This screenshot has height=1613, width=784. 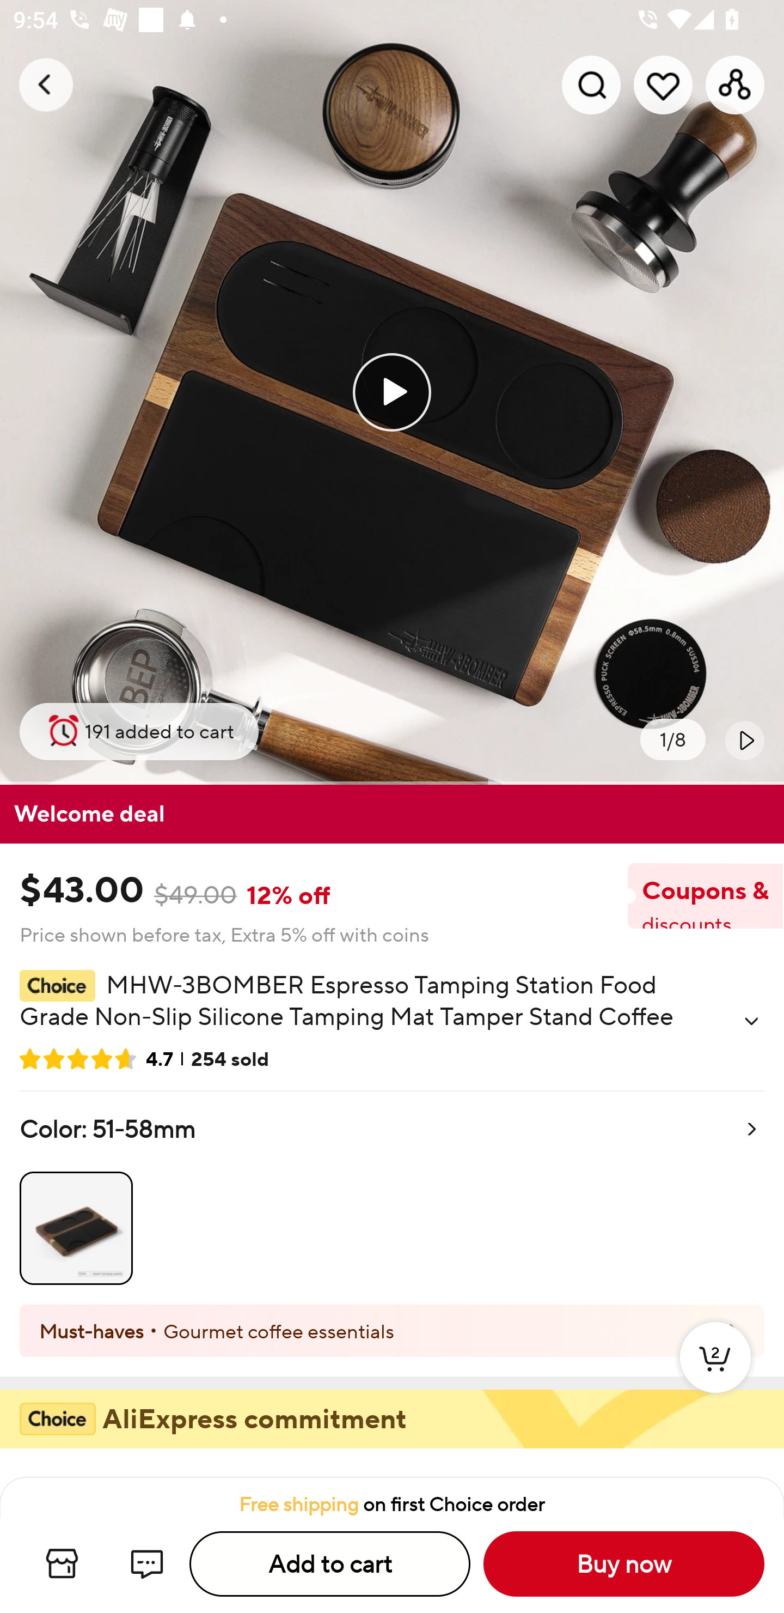 What do you see at coordinates (751, 1021) in the screenshot?
I see `` at bounding box center [751, 1021].